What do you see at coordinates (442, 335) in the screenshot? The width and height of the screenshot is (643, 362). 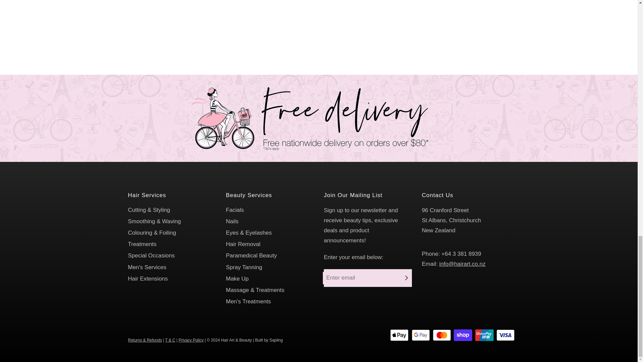 I see `Mastercard` at bounding box center [442, 335].